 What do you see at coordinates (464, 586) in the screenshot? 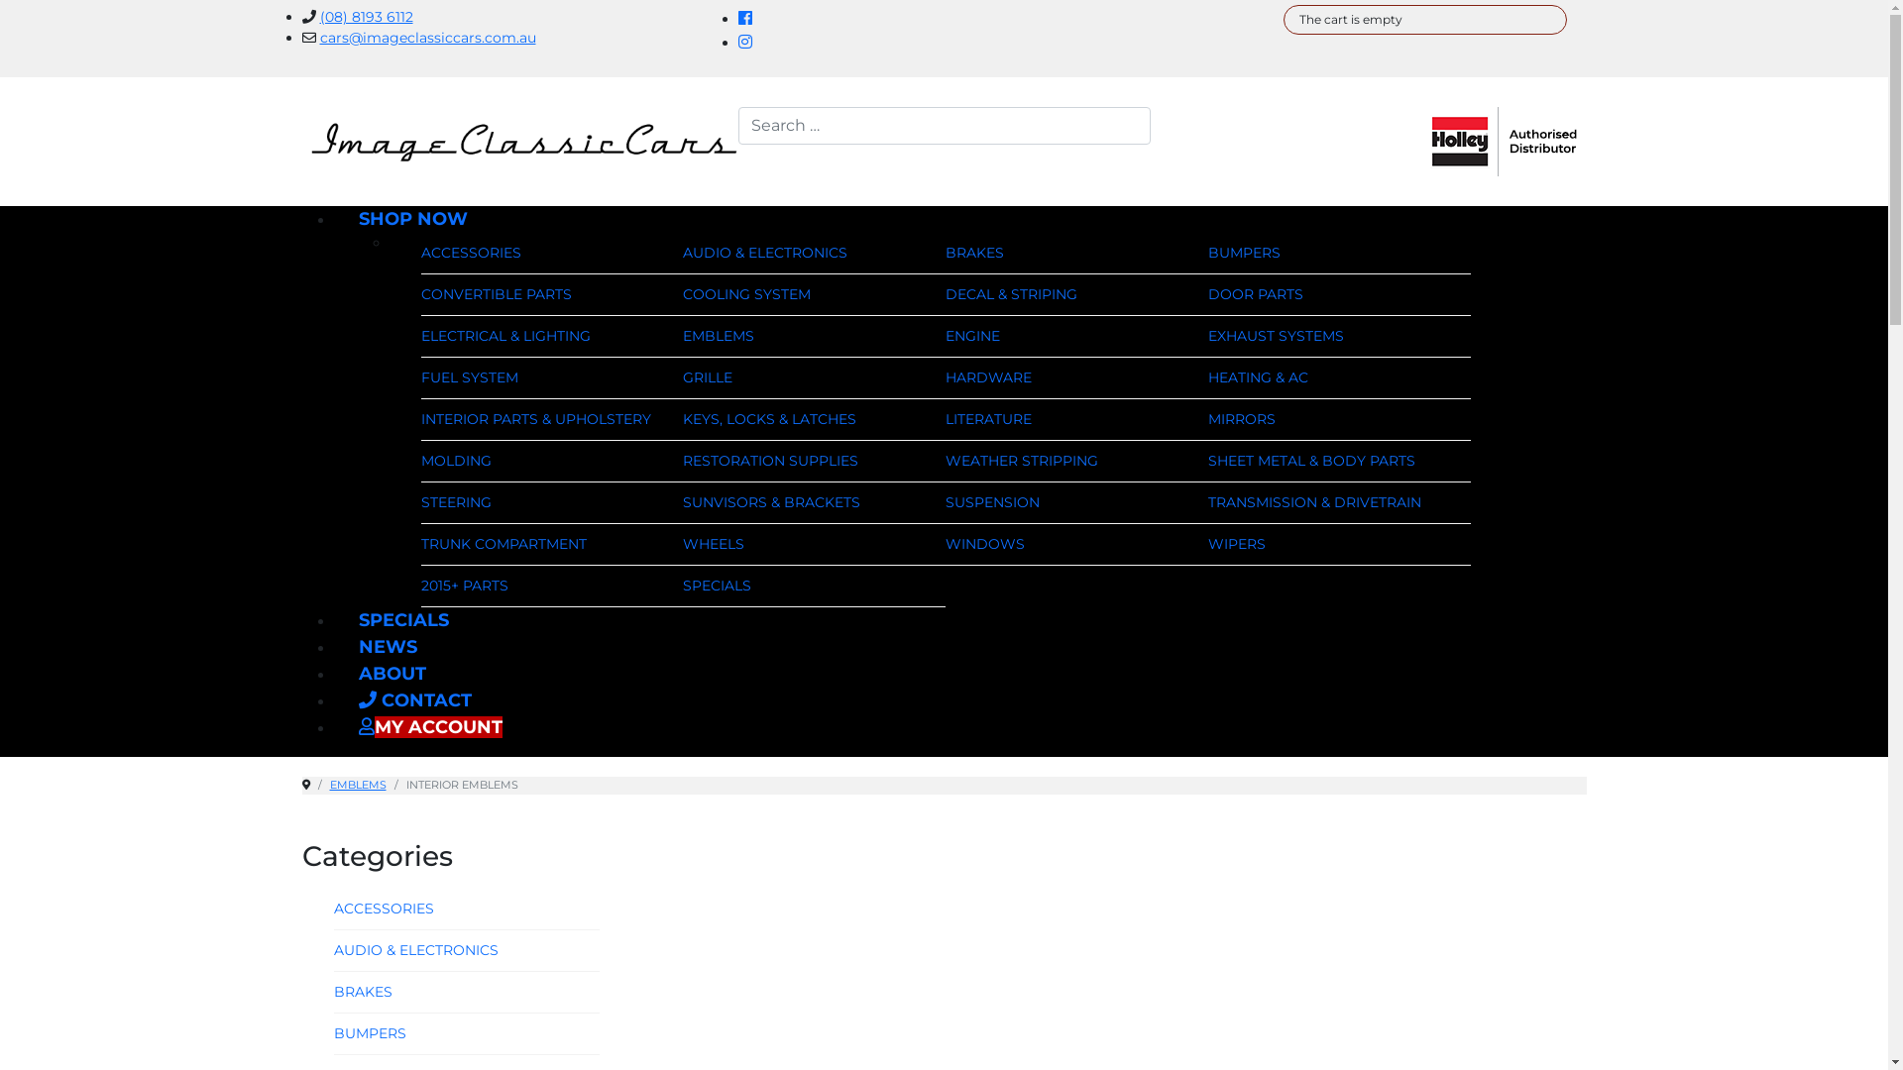
I see `2015+ PARTS` at bounding box center [464, 586].